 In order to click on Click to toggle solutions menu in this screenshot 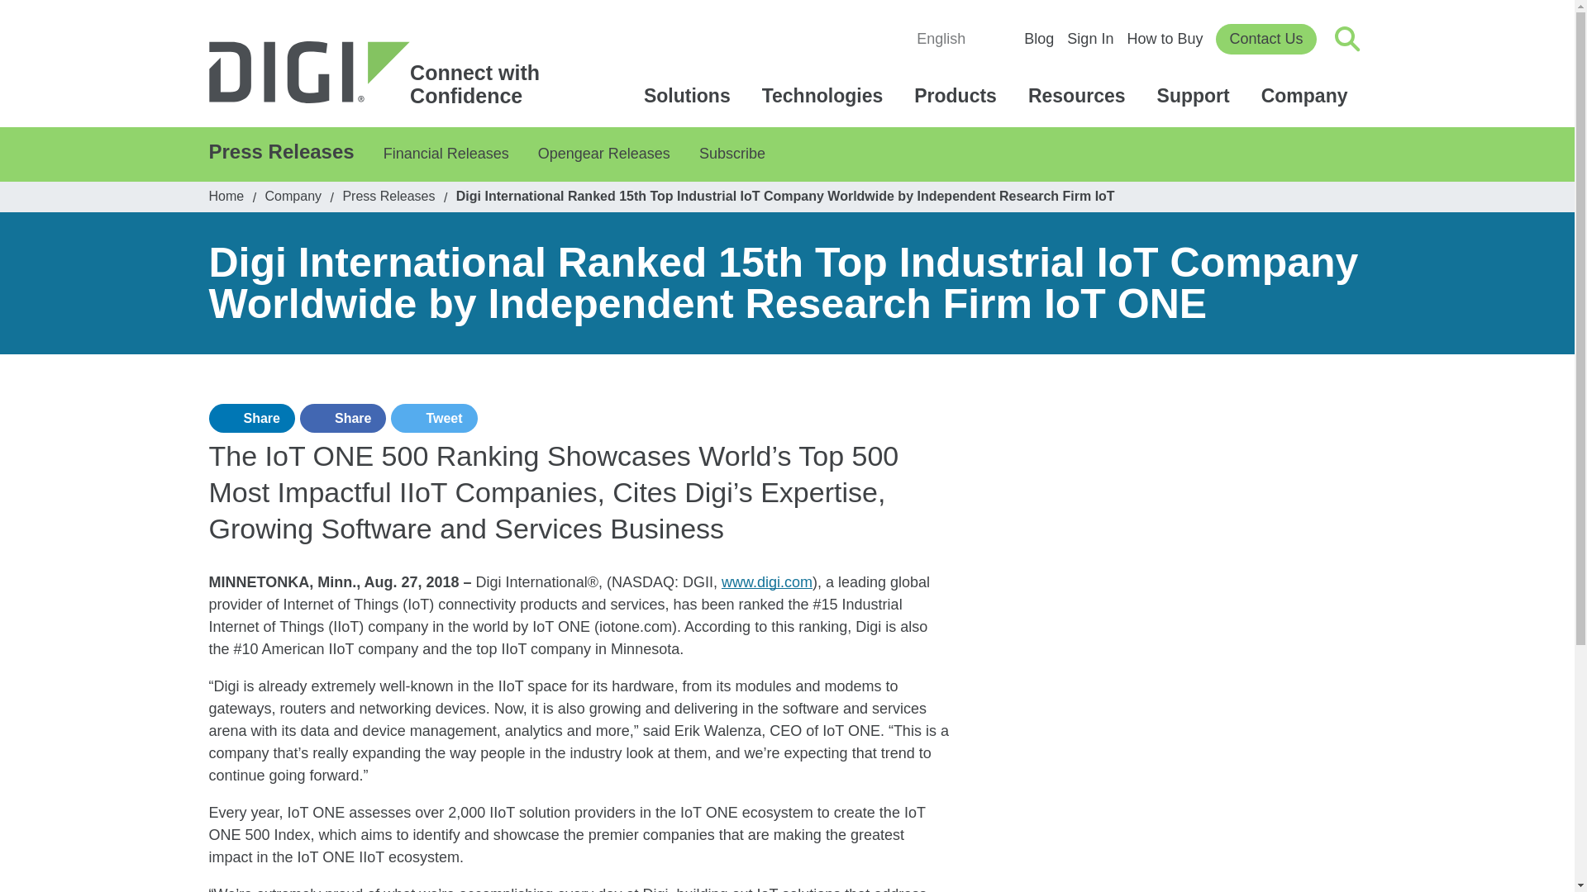, I will do `click(689, 96)`.